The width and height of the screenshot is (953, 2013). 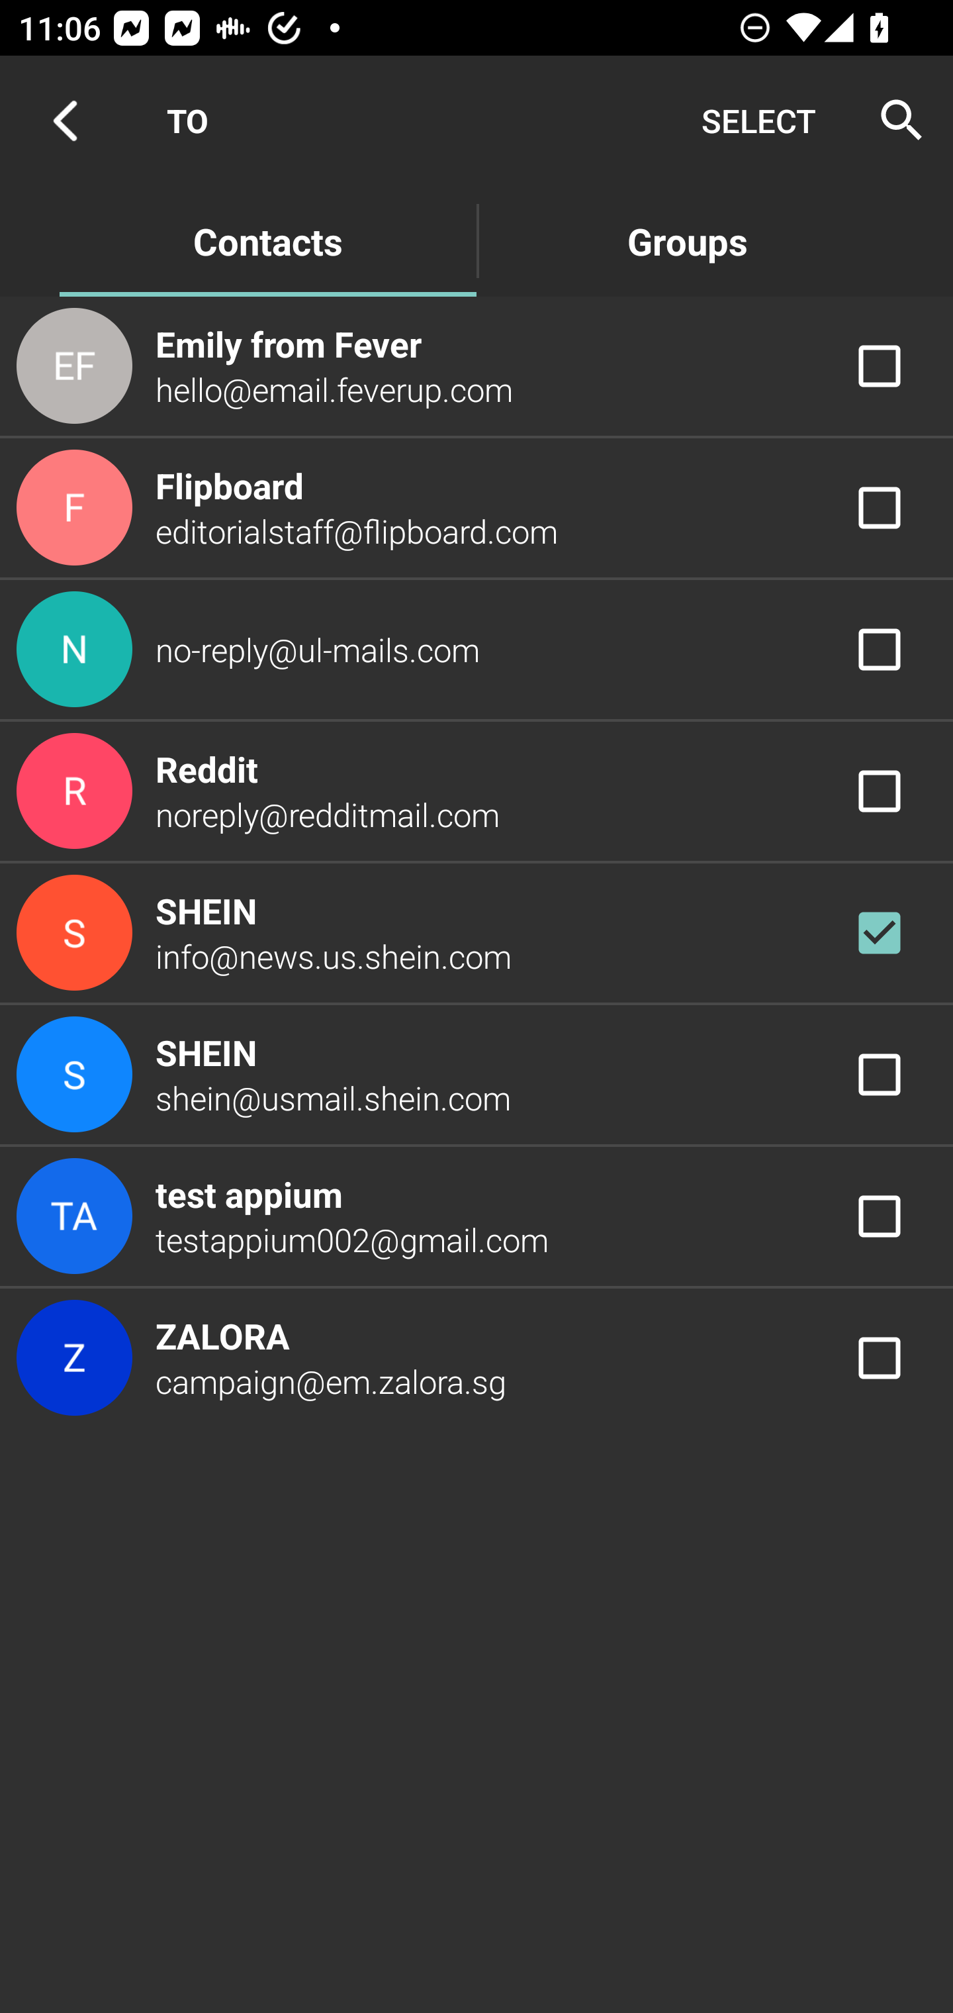 What do you see at coordinates (476, 792) in the screenshot?
I see `Reddit noreply@redditmail.com` at bounding box center [476, 792].